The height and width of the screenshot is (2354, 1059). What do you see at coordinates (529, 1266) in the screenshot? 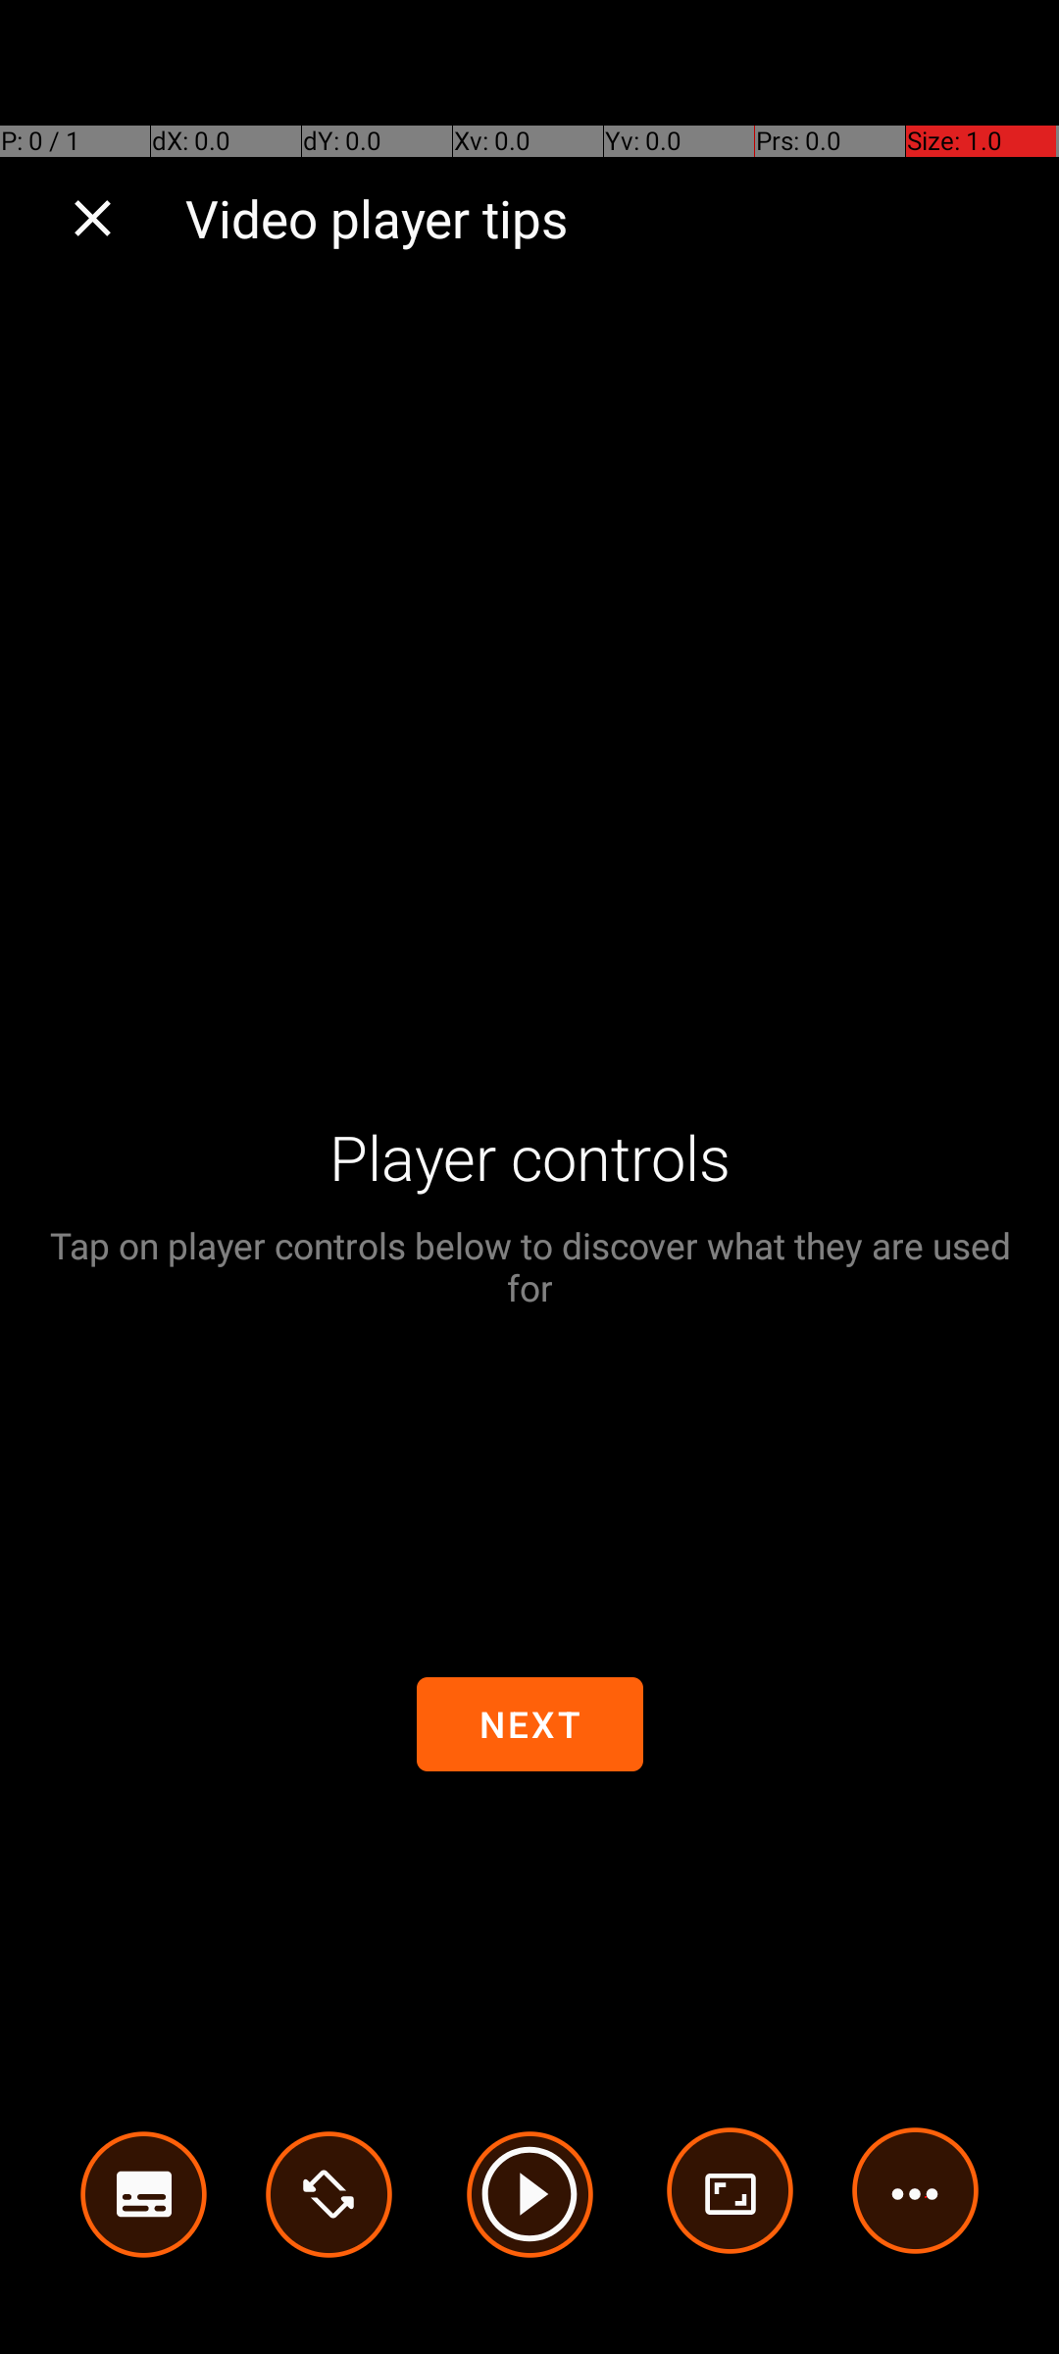
I see `Tap on player controls below to discover what they are used for` at bounding box center [529, 1266].